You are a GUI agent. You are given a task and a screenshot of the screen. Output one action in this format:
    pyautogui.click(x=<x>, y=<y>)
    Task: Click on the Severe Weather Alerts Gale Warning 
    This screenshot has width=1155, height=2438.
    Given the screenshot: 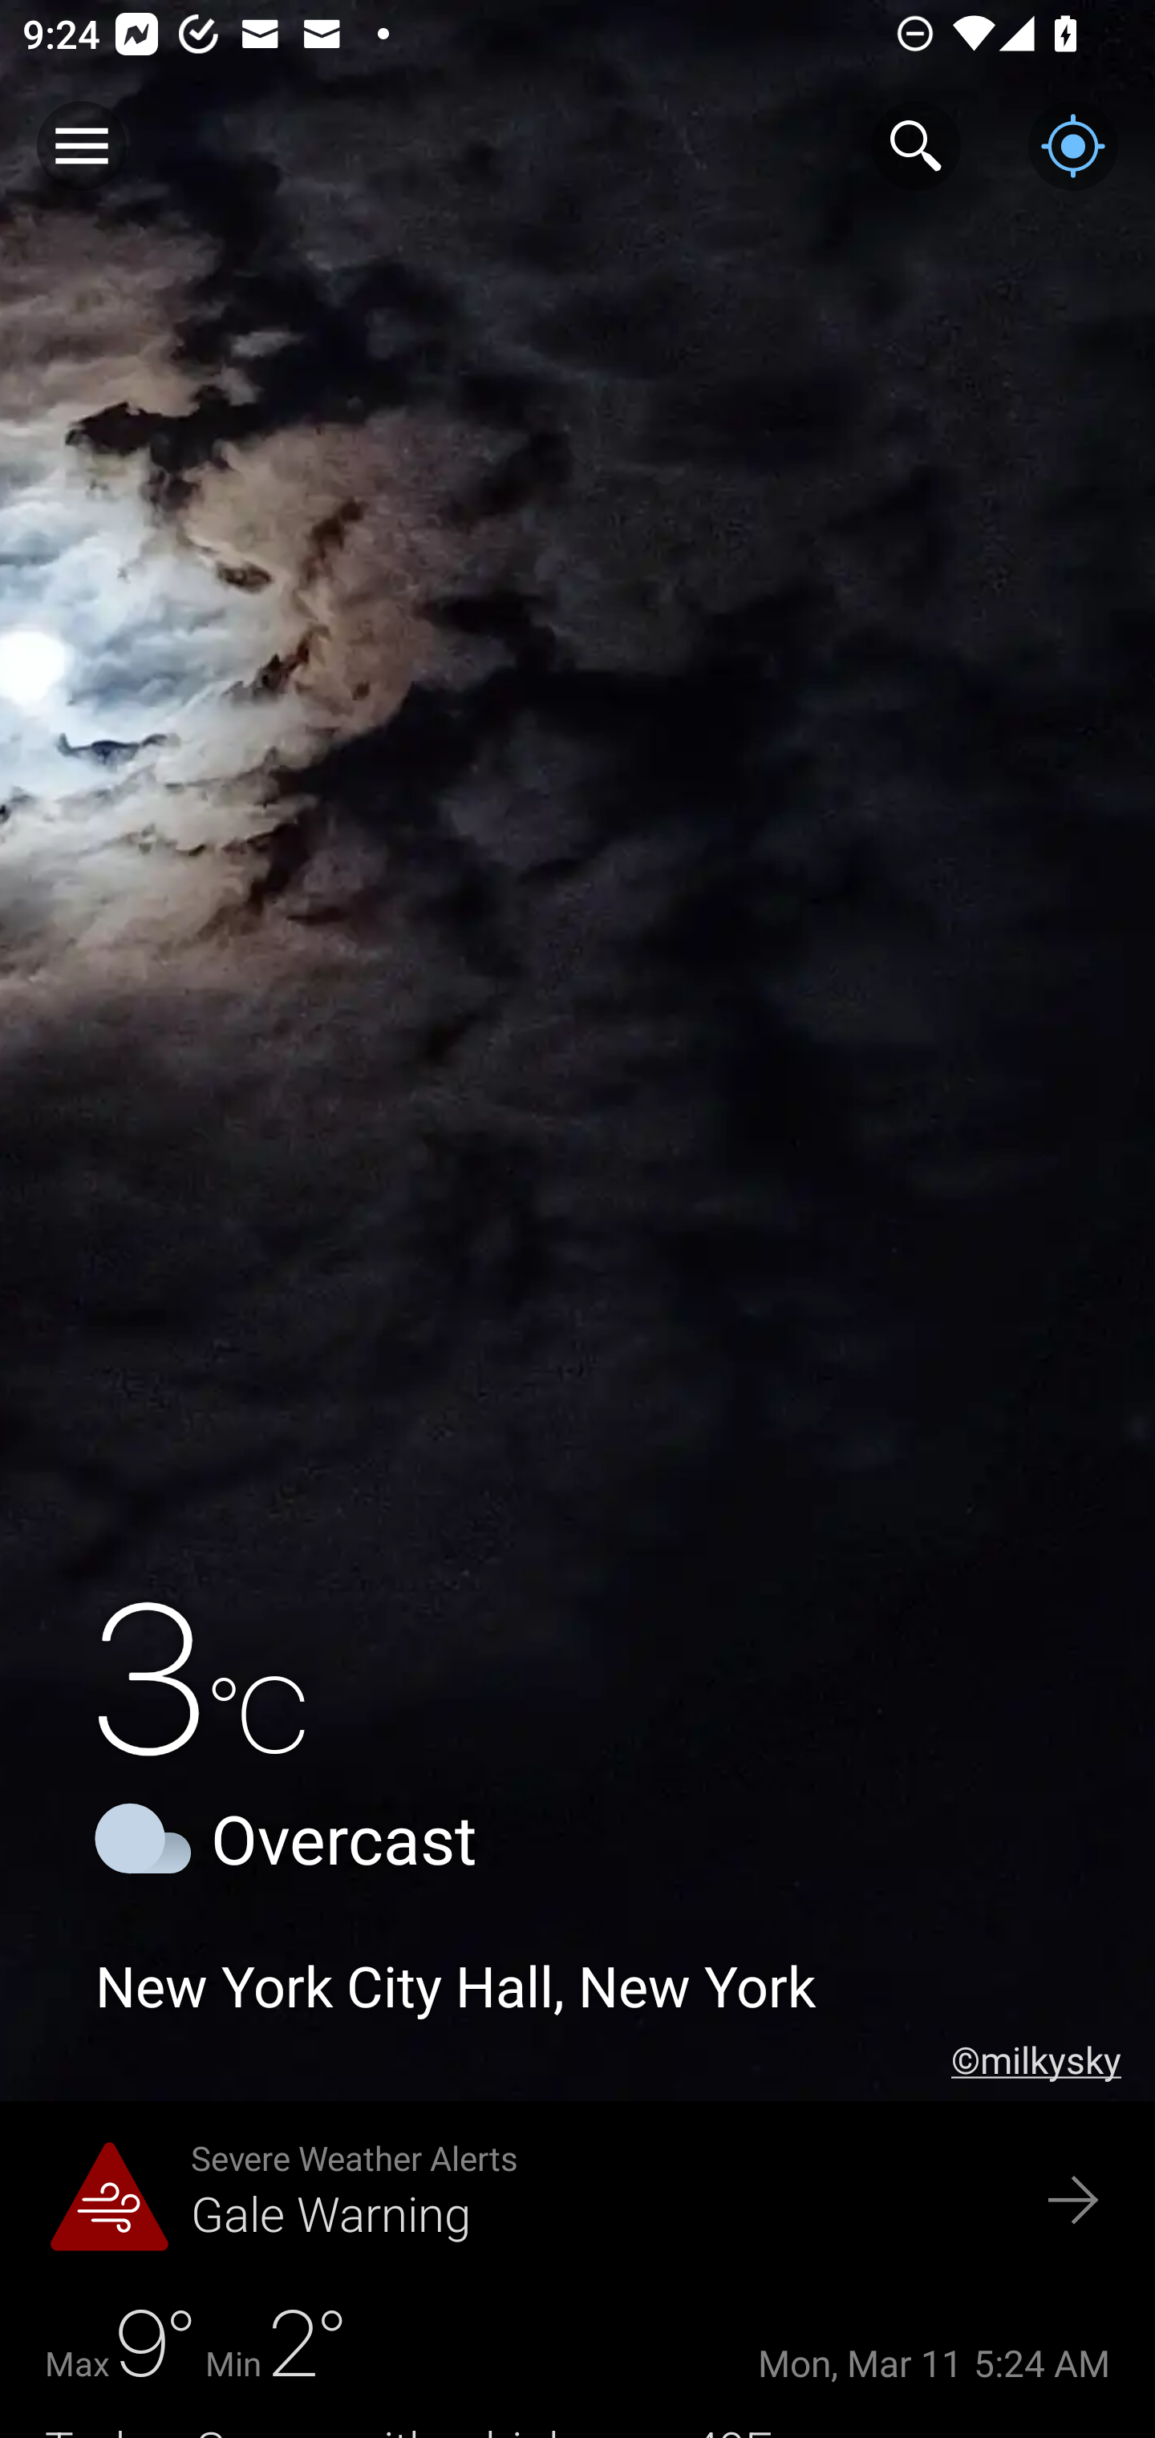 What is the action you would take?
    pyautogui.click(x=577, y=2202)
    